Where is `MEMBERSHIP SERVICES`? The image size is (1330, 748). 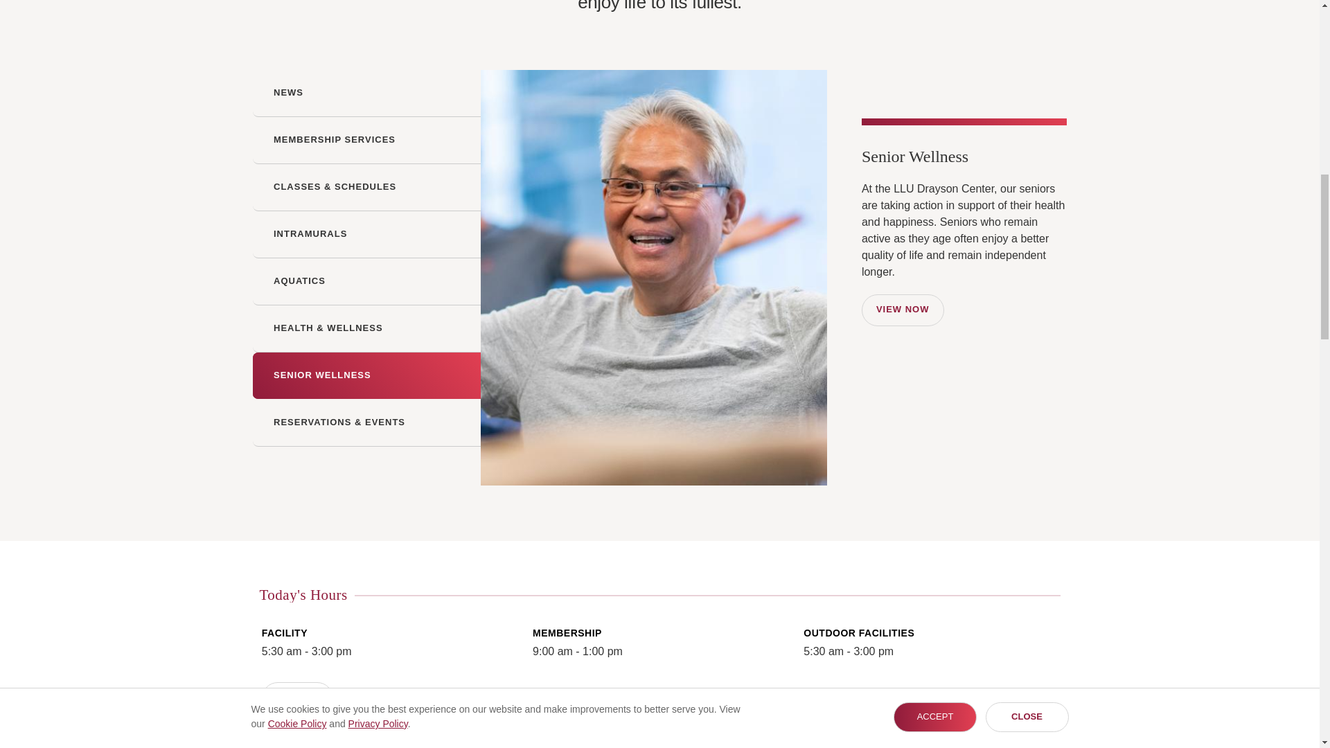 MEMBERSHIP SERVICES is located at coordinates (366, 140).